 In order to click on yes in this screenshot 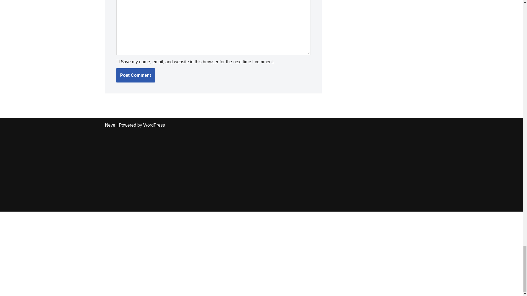, I will do `click(117, 61)`.